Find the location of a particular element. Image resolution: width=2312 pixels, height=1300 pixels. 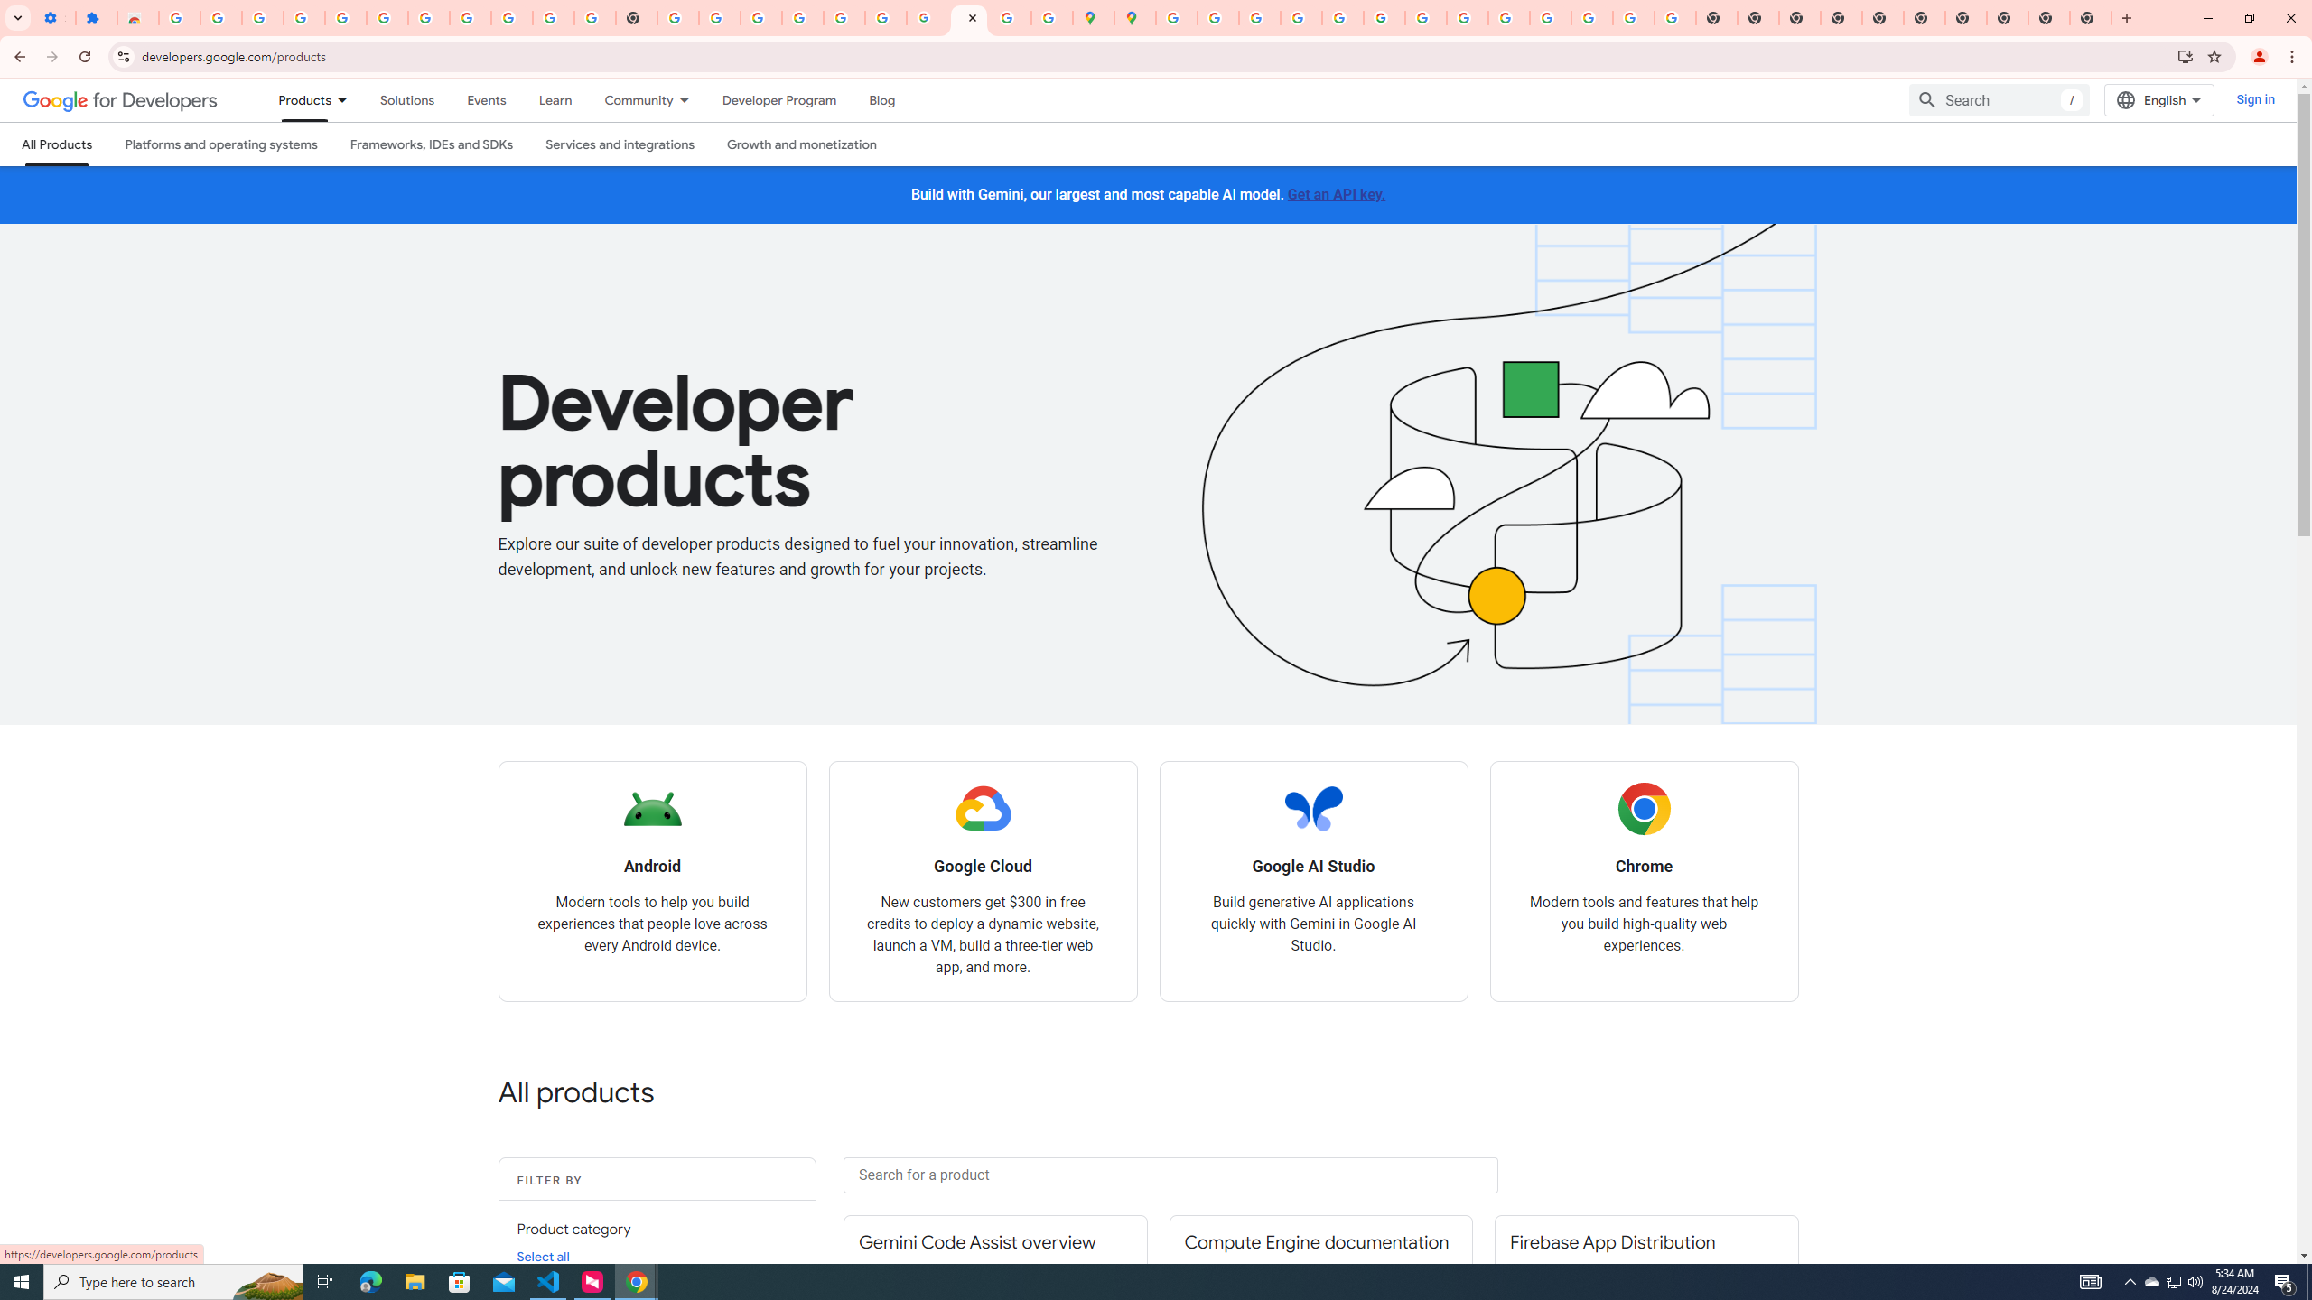

Google Account is located at coordinates (512, 18).